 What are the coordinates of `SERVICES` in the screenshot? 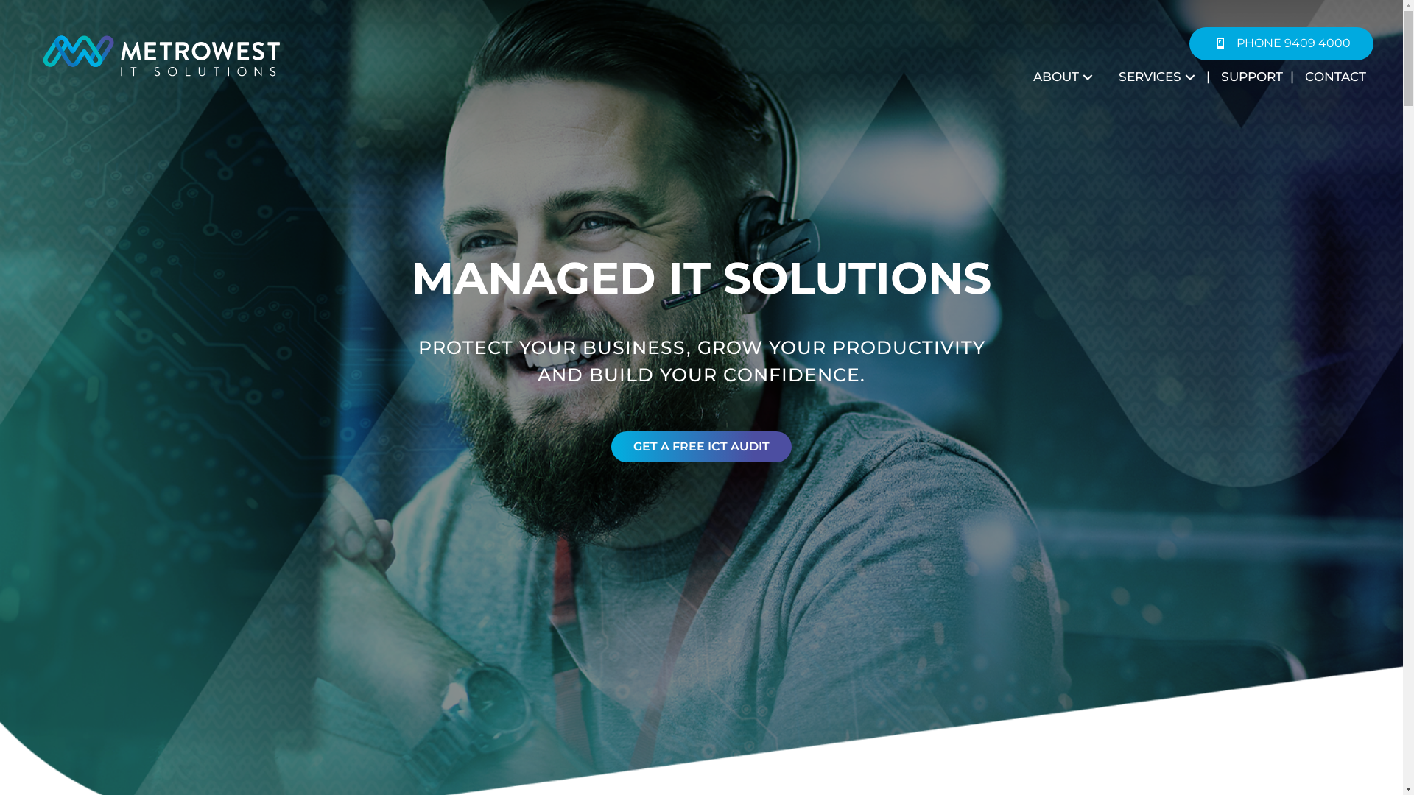 It's located at (1155, 77).